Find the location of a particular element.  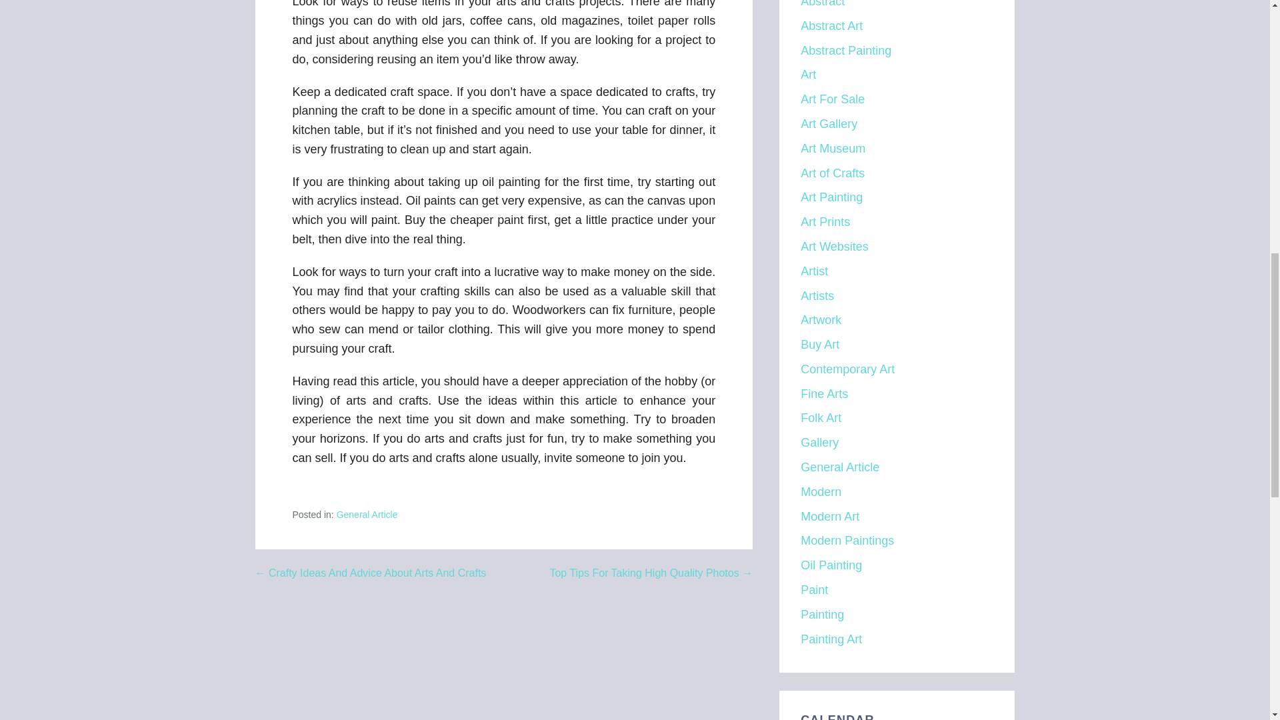

Abstract Painting is located at coordinates (845, 51).